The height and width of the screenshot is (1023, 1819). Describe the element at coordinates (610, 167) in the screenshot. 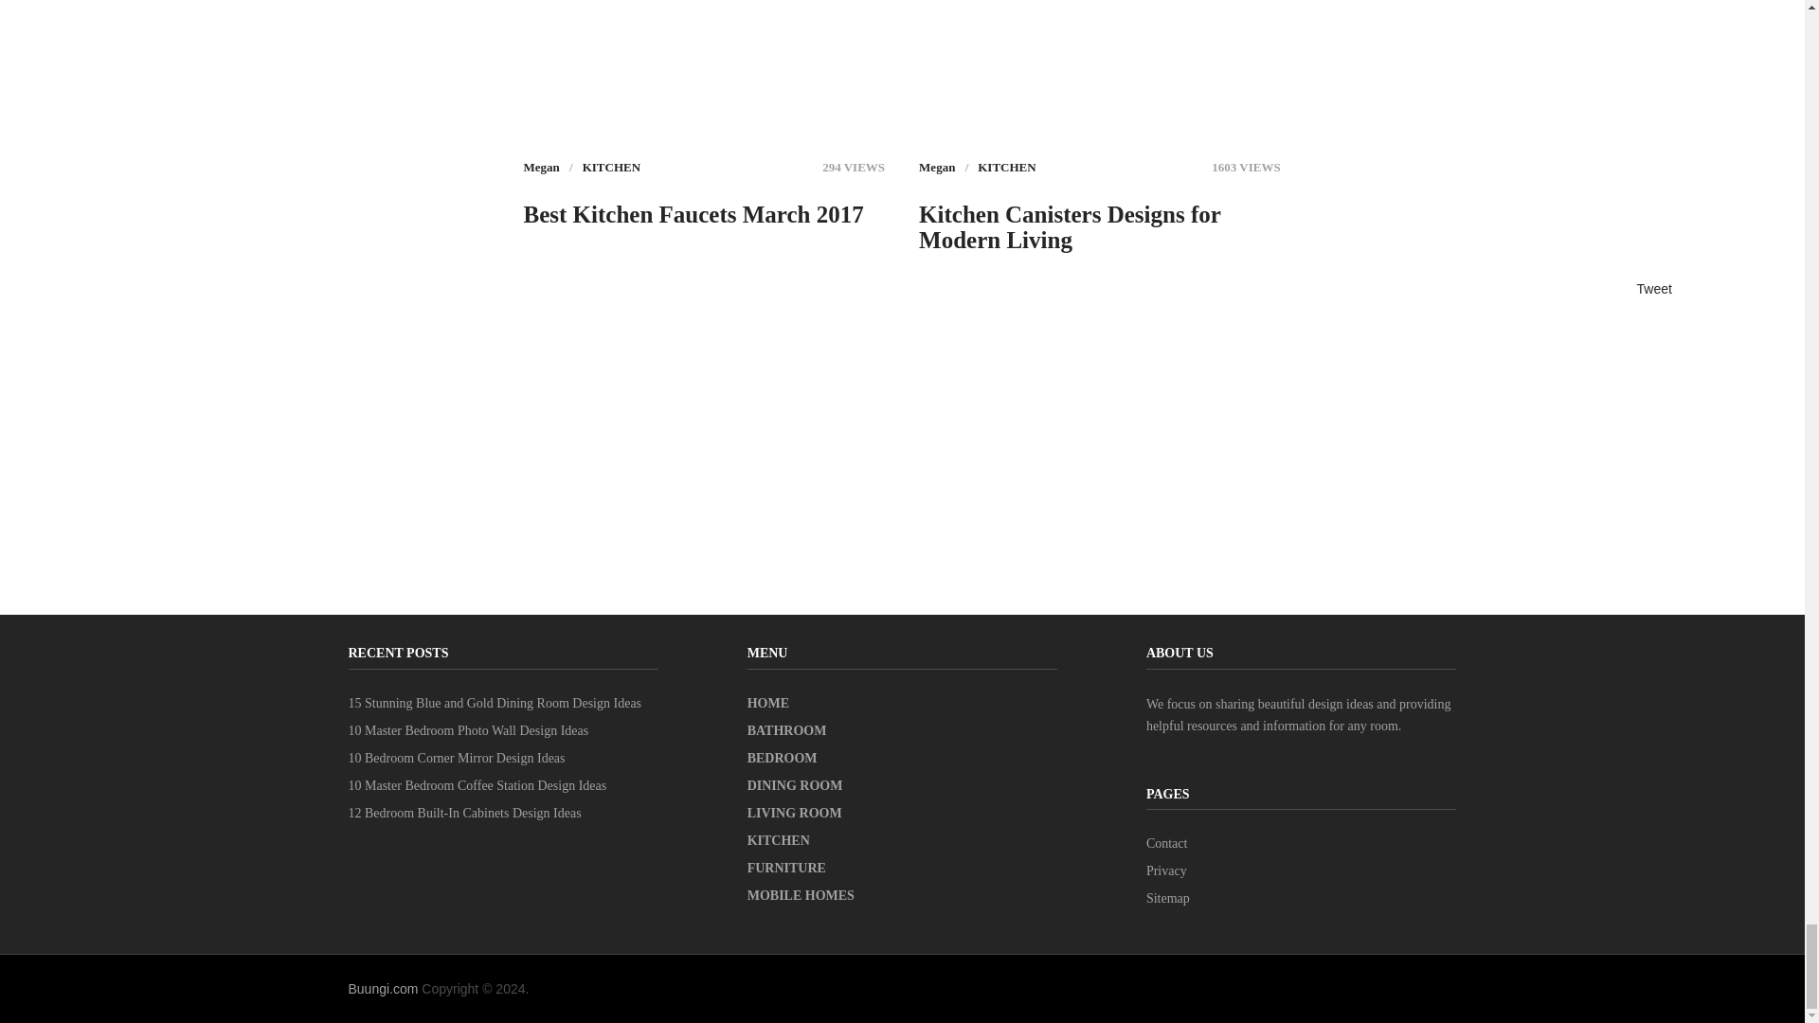

I see `View all posts in Kitchen` at that location.